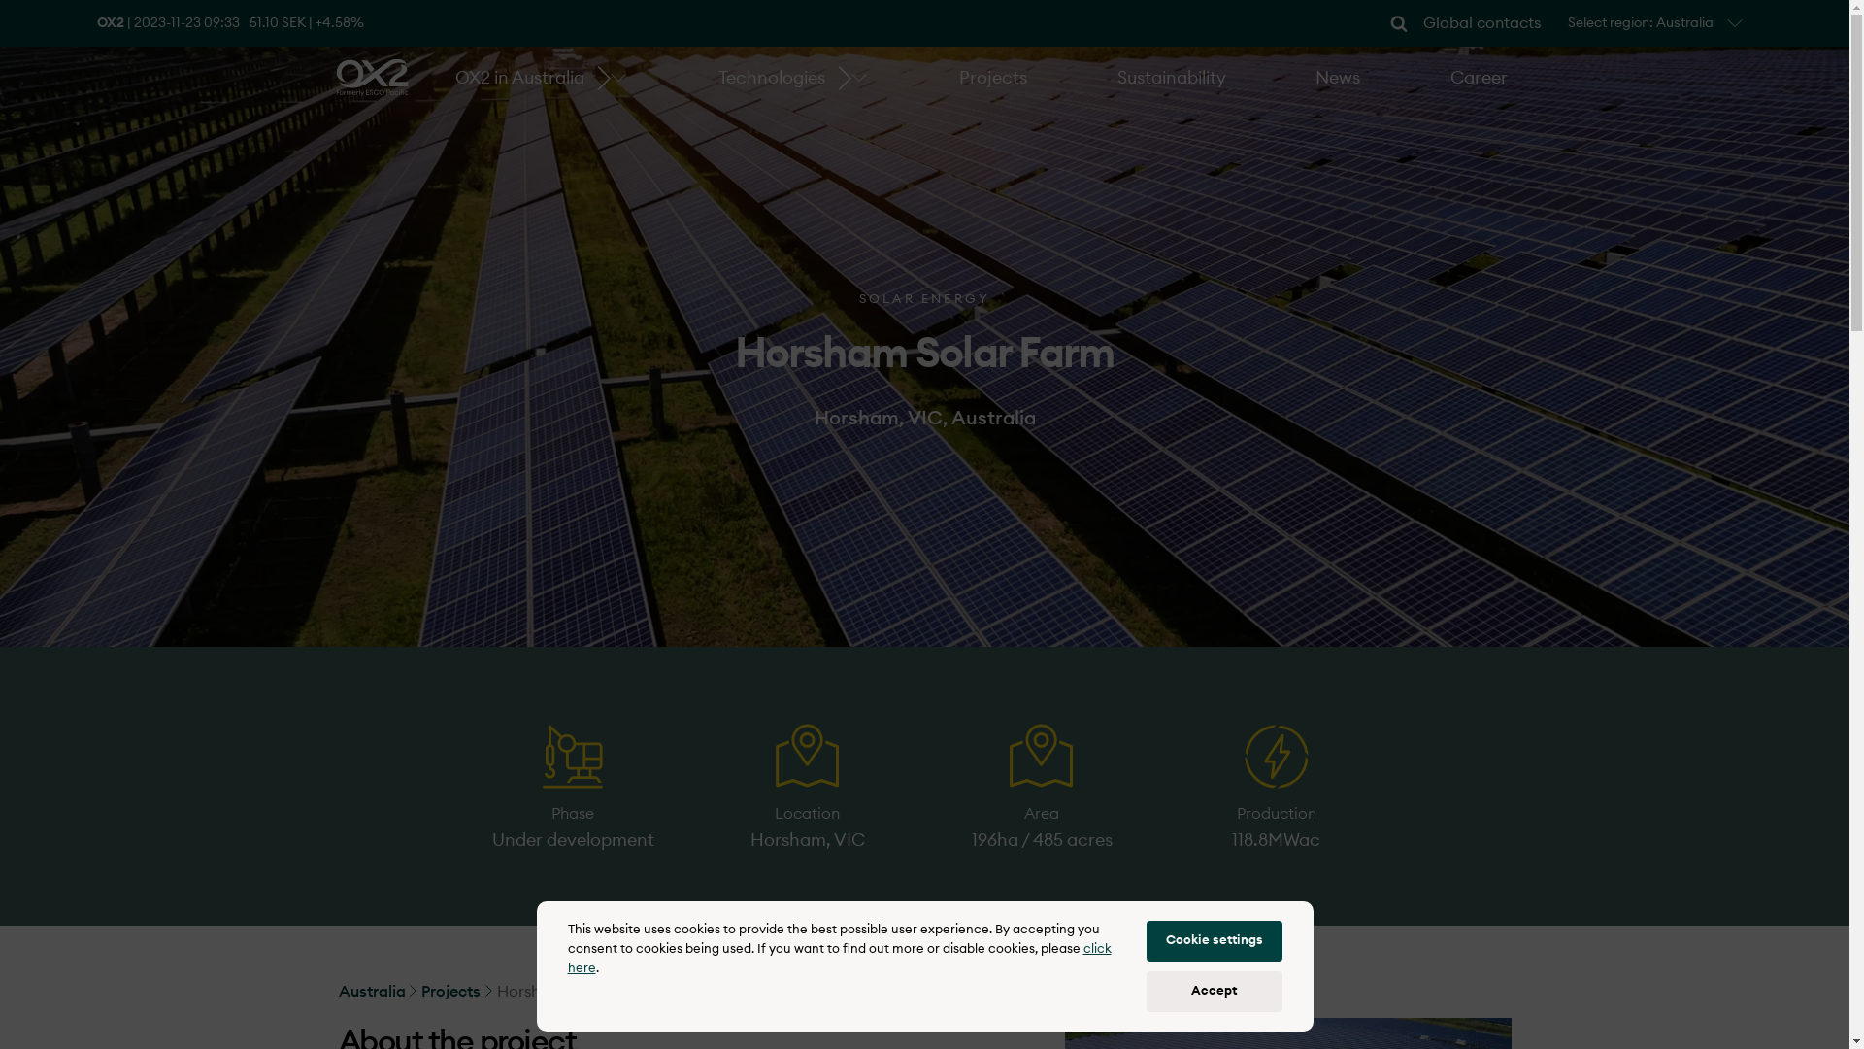 The image size is (1864, 1049). I want to click on News, so click(1338, 78).